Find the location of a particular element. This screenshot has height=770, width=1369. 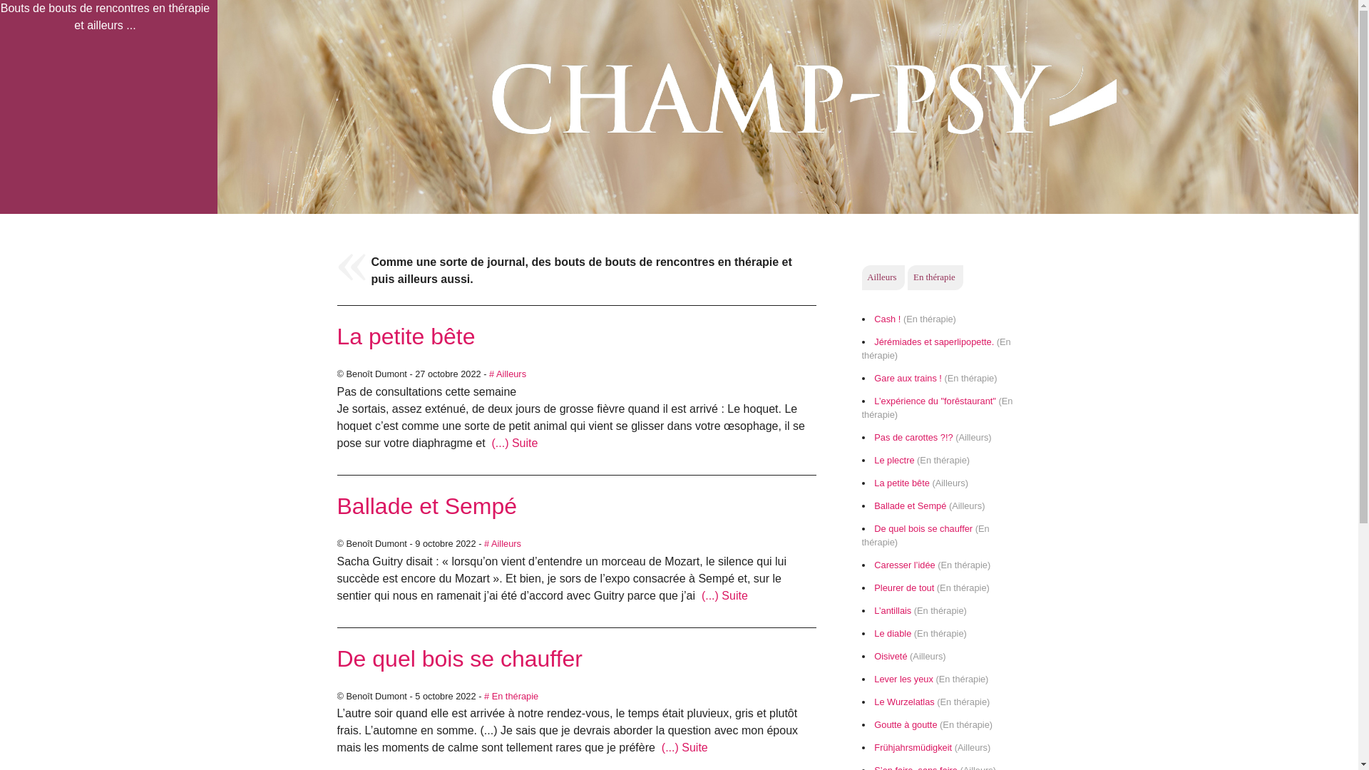

# Ailleurs is located at coordinates (503, 543).